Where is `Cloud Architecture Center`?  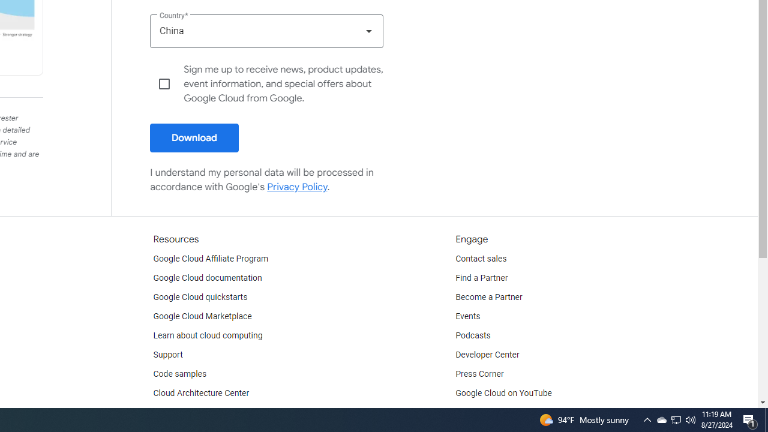
Cloud Architecture Center is located at coordinates (201, 394).